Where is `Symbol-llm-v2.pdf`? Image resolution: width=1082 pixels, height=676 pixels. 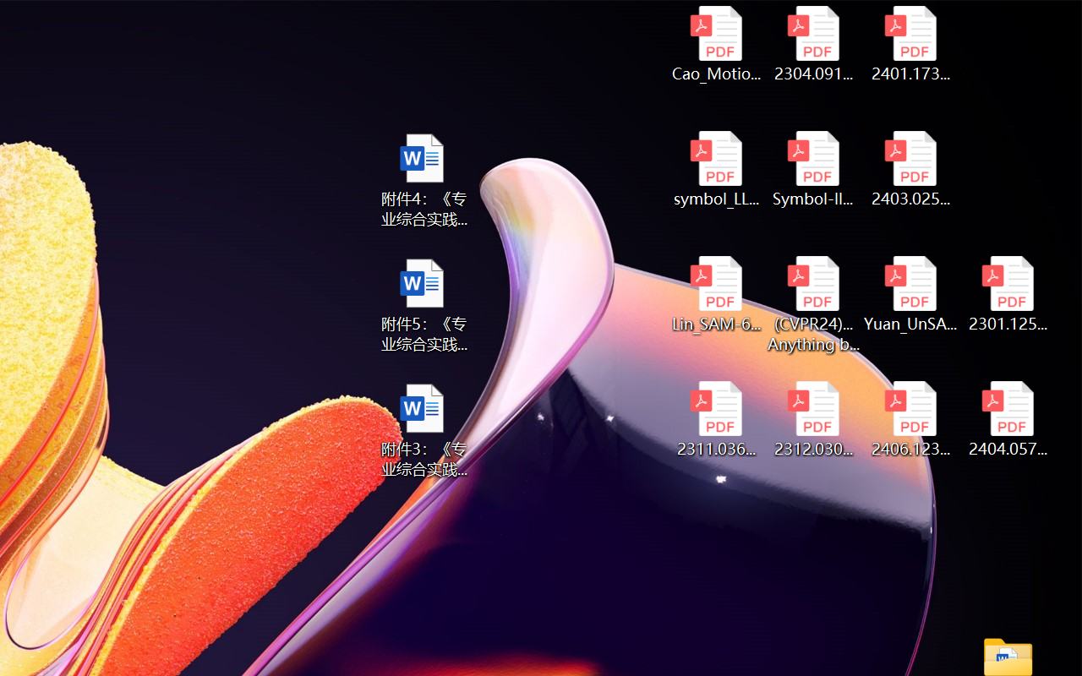 Symbol-llm-v2.pdf is located at coordinates (813, 169).